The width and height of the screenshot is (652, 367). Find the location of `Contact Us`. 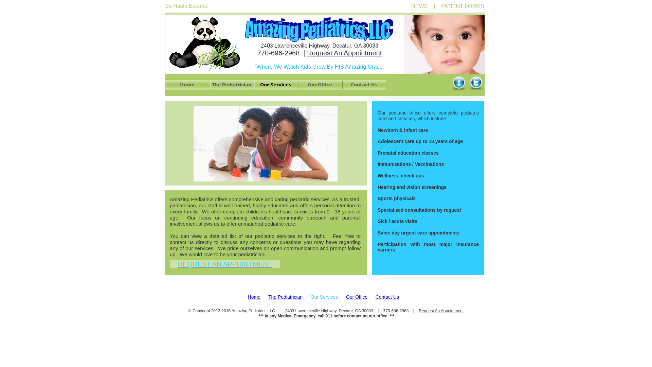

Contact Us is located at coordinates (387, 297).